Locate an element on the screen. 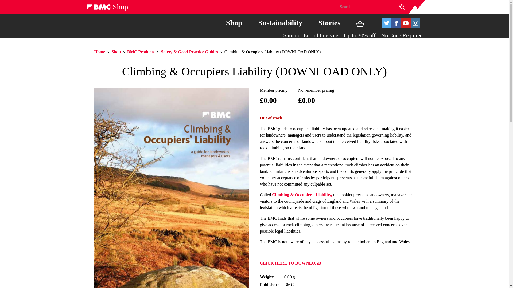 The height and width of the screenshot is (288, 513). Stories is located at coordinates (329, 23).